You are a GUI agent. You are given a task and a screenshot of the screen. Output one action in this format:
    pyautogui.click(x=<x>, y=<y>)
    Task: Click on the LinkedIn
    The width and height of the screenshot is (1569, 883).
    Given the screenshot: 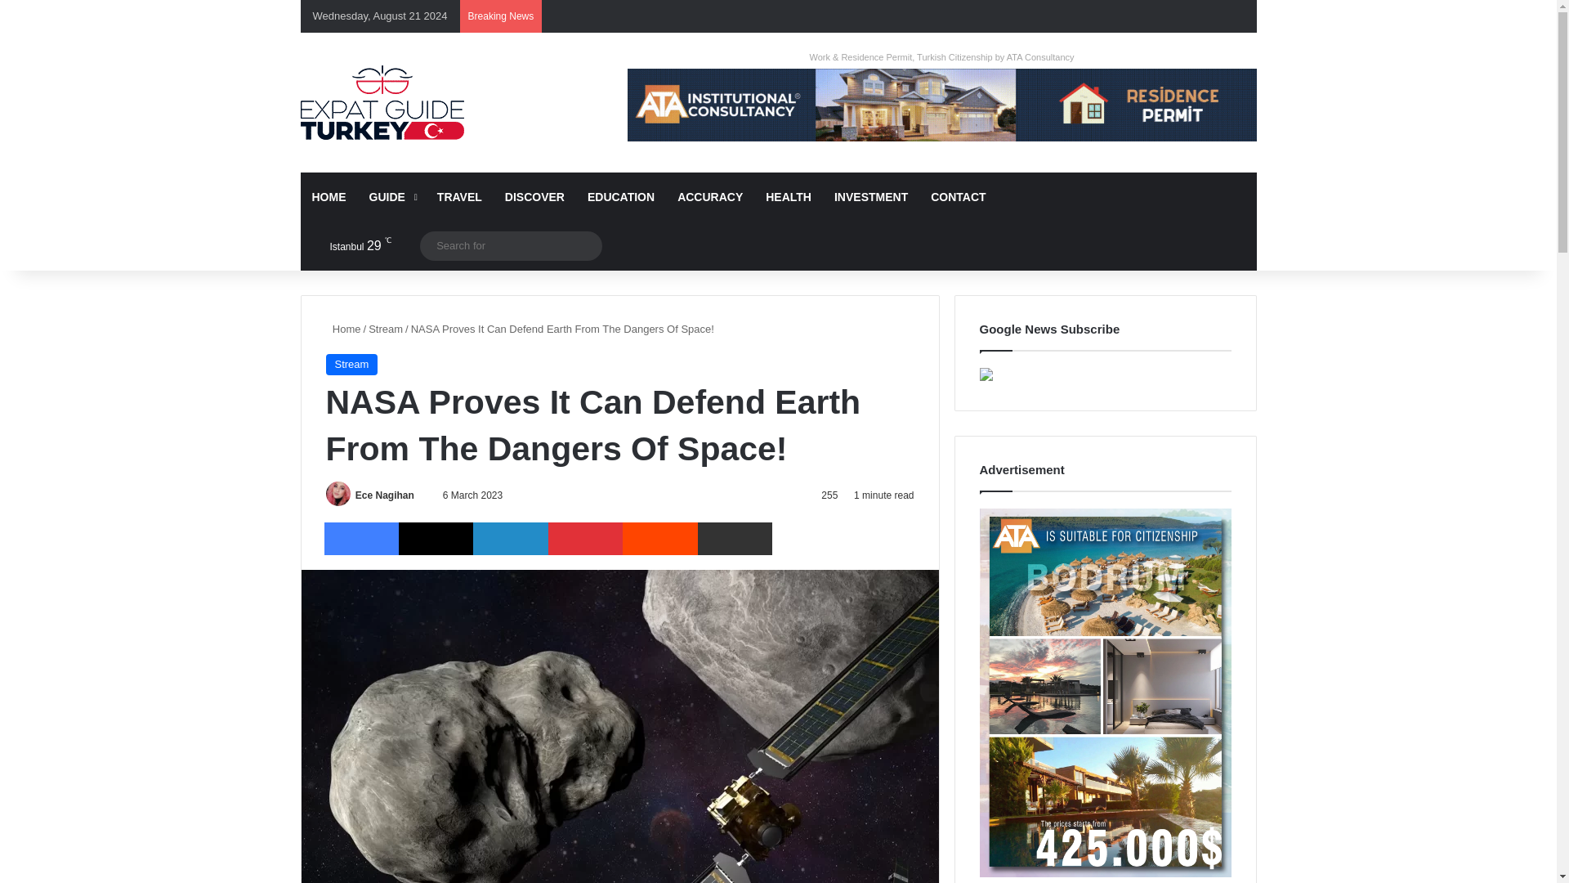 What is the action you would take?
    pyautogui.click(x=510, y=539)
    